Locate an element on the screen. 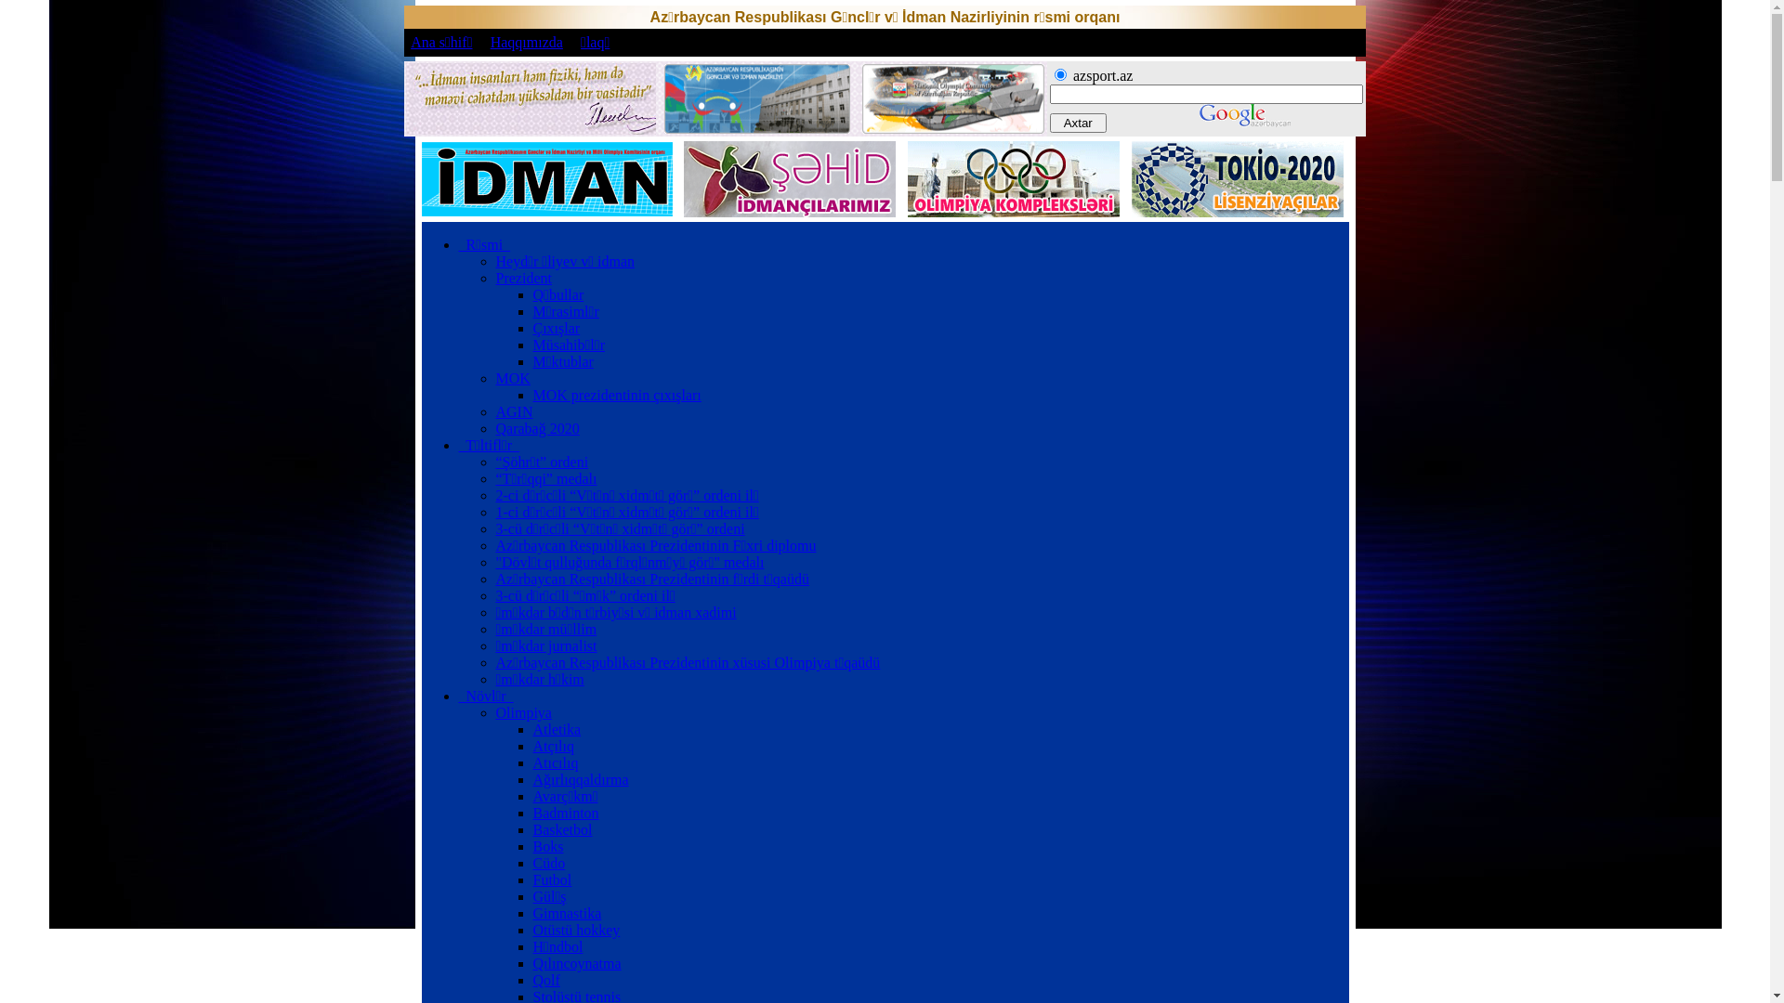 The height and width of the screenshot is (1003, 1784). Futbol is located at coordinates (553, 880).